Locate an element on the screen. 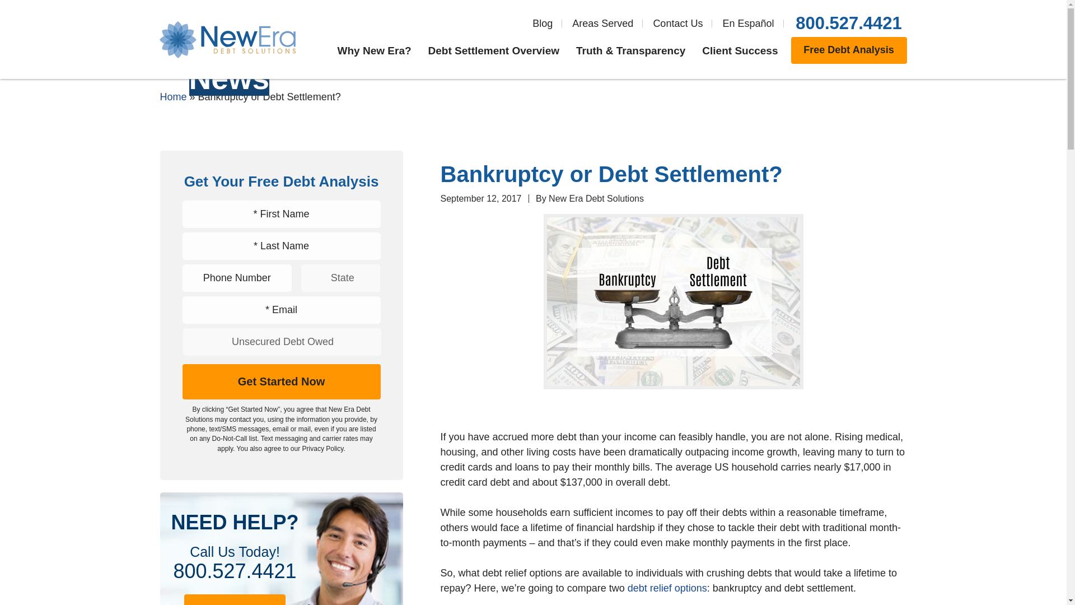 This screenshot has height=605, width=1075. Phone Number is located at coordinates (237, 278).